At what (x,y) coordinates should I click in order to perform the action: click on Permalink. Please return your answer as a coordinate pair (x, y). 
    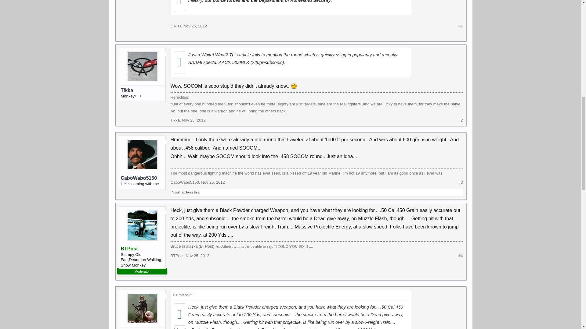
    Looking at the image, I should click on (212, 182).